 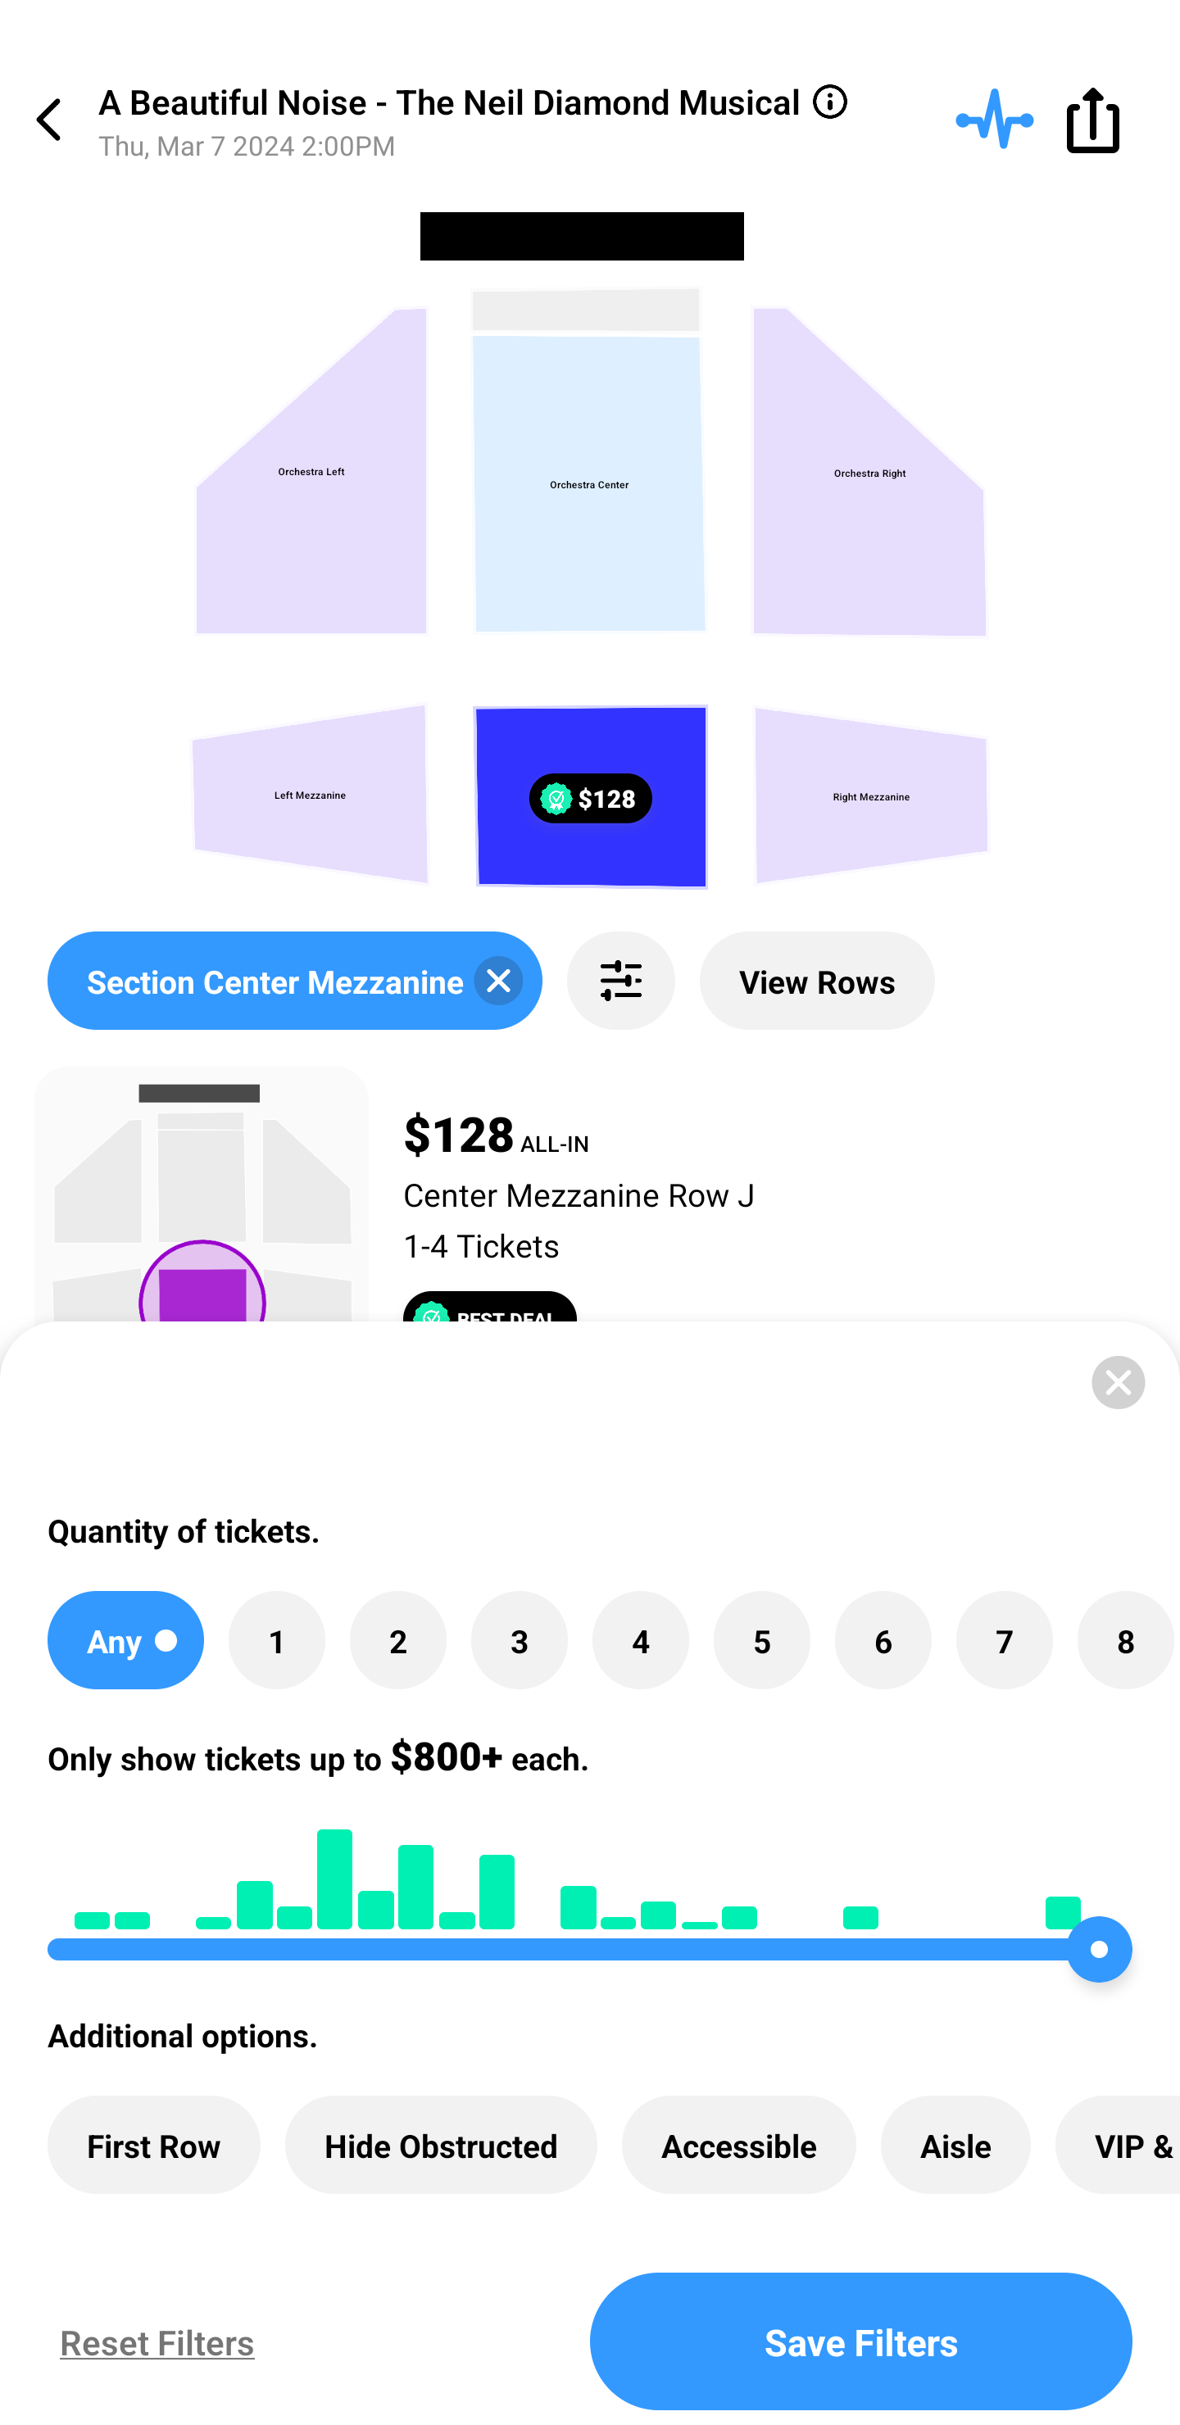 I want to click on Aisle, so click(x=955, y=2145).